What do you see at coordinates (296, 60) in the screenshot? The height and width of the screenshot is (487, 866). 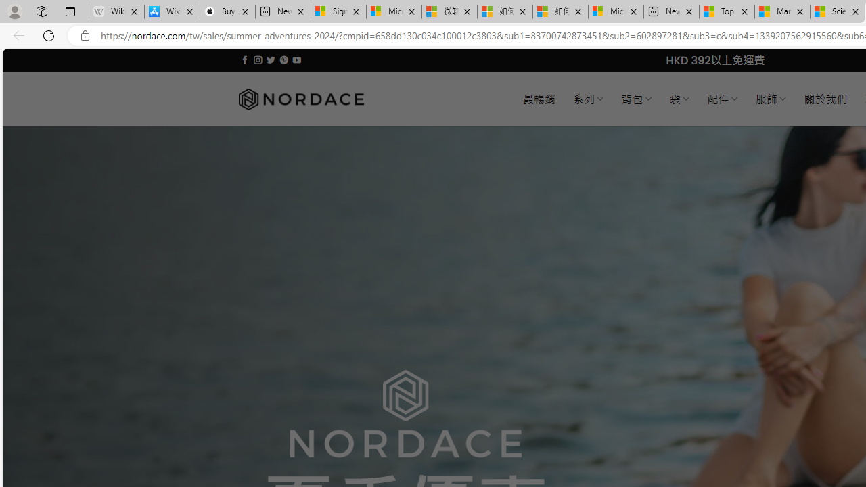 I see `Follow on YouTube` at bounding box center [296, 60].